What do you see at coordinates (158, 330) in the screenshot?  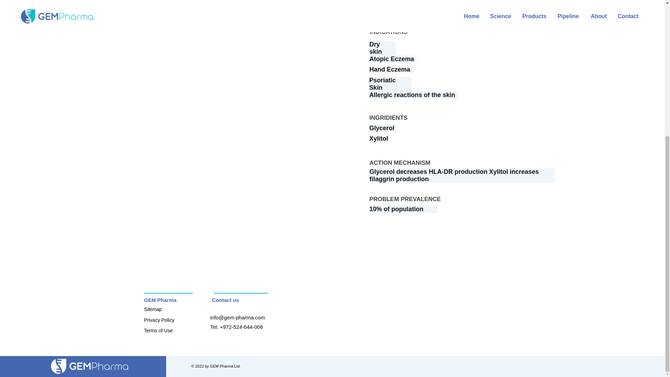 I see `Terms of Use` at bounding box center [158, 330].